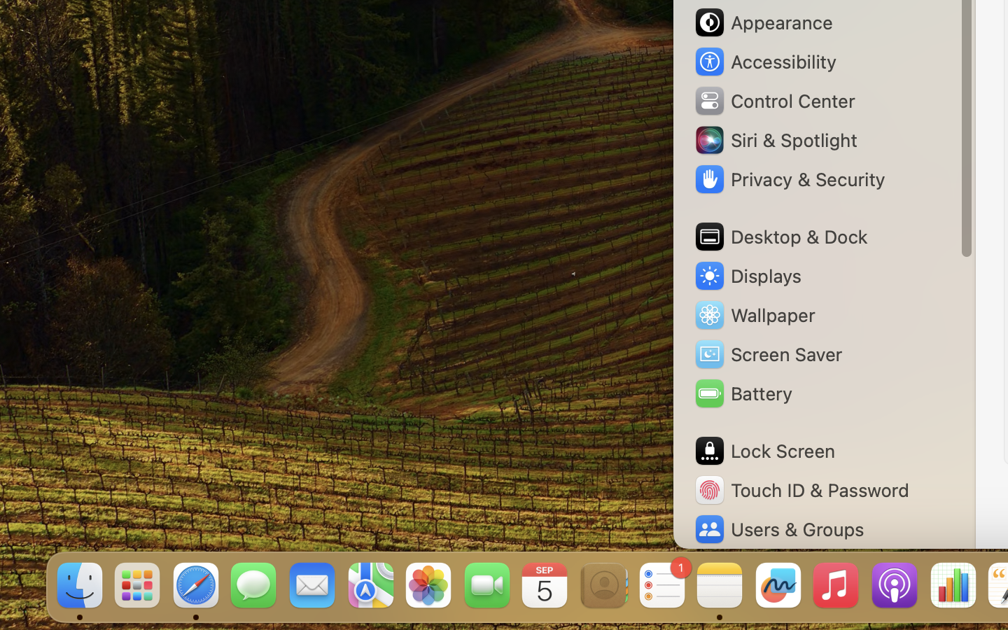 The height and width of the screenshot is (630, 1008). What do you see at coordinates (768, 354) in the screenshot?
I see `Screen Saver` at bounding box center [768, 354].